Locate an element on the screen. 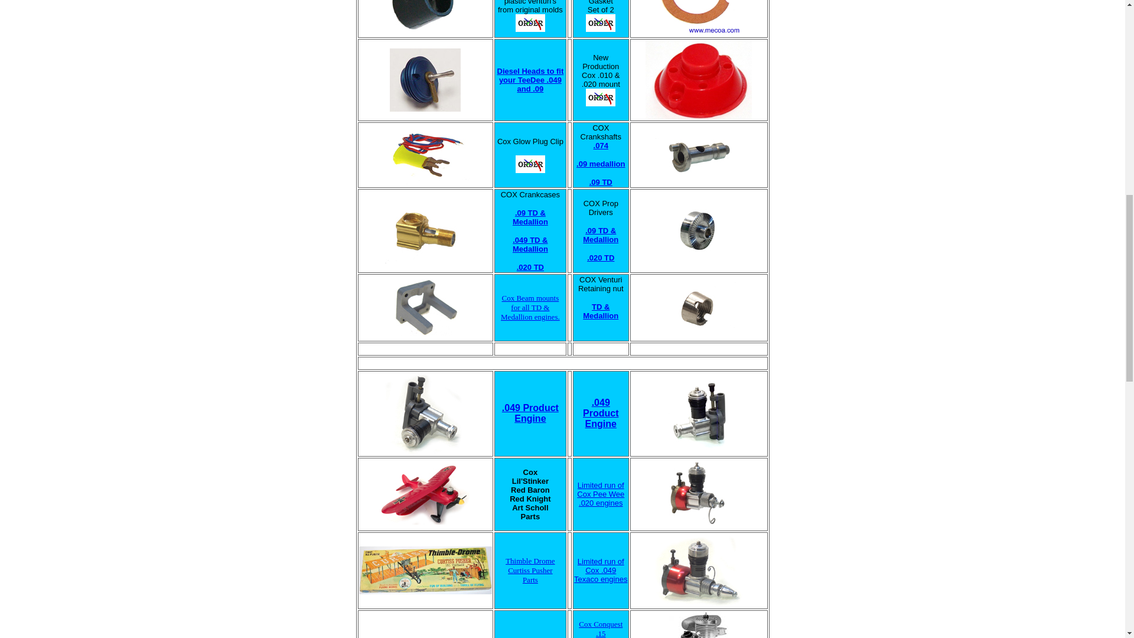  Diesel Heads to fit your TeeDee .049 and .09 is located at coordinates (600, 145).